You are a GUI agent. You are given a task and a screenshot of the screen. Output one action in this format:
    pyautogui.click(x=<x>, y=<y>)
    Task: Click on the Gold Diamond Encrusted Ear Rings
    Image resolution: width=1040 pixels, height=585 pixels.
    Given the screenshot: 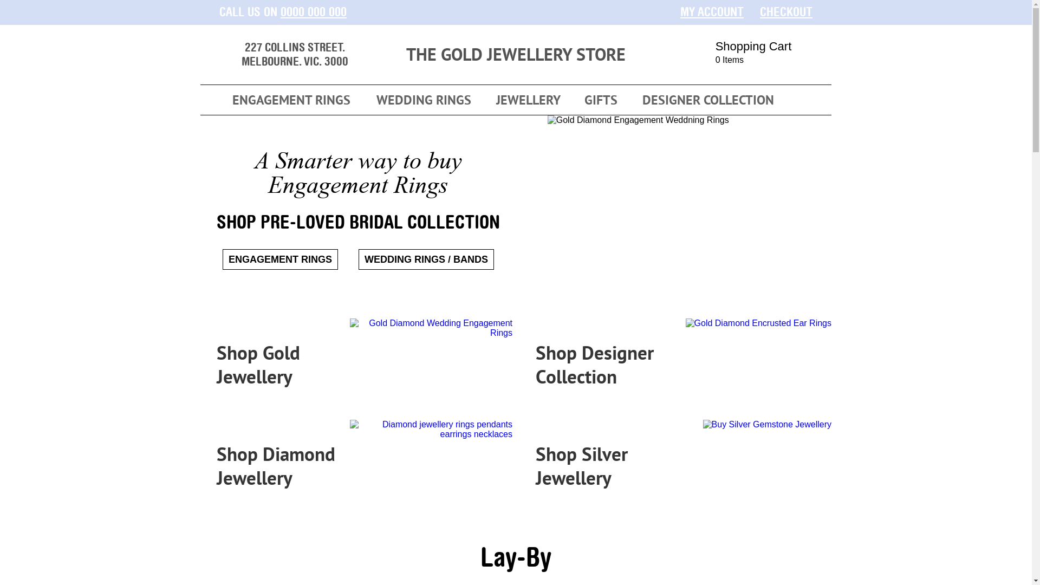 What is the action you would take?
    pyautogui.click(x=758, y=323)
    